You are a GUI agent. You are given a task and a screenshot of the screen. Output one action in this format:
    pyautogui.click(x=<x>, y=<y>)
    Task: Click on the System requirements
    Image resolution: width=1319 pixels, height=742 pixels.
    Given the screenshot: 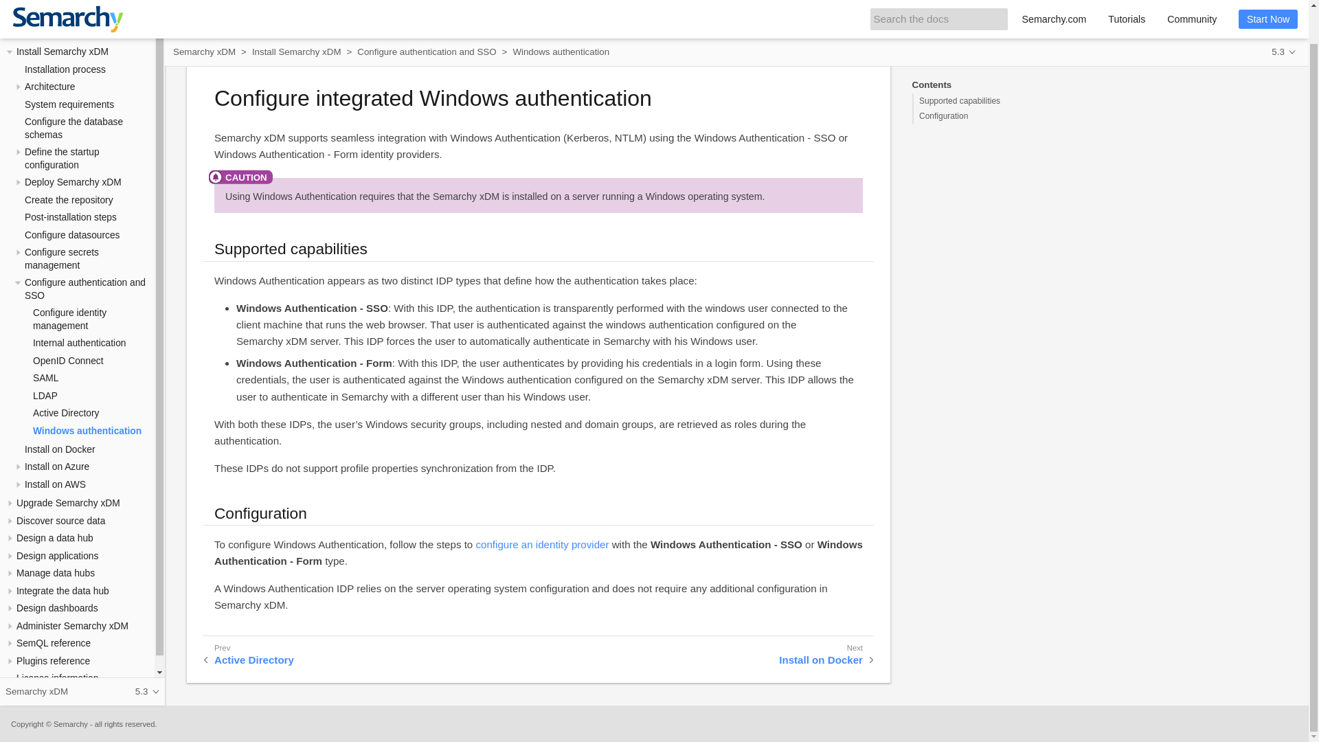 What is the action you would take?
    pyautogui.click(x=69, y=104)
    